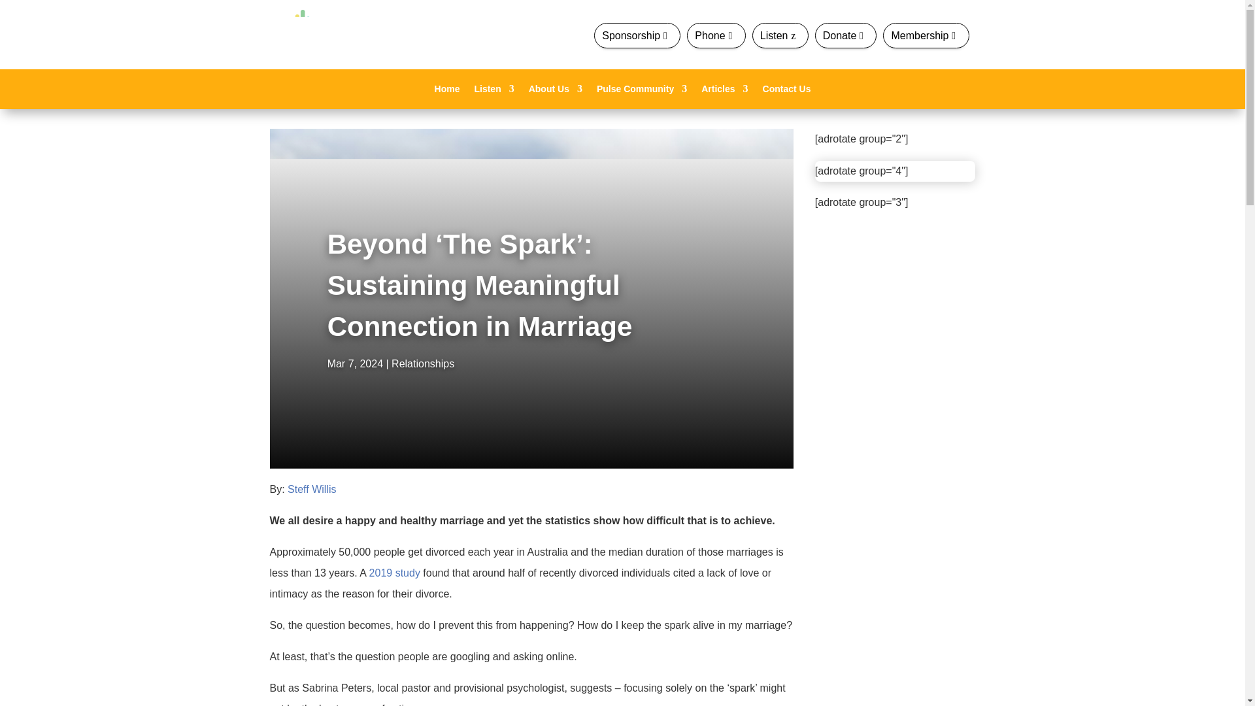 This screenshot has height=706, width=1255. What do you see at coordinates (494, 92) in the screenshot?
I see `Listen` at bounding box center [494, 92].